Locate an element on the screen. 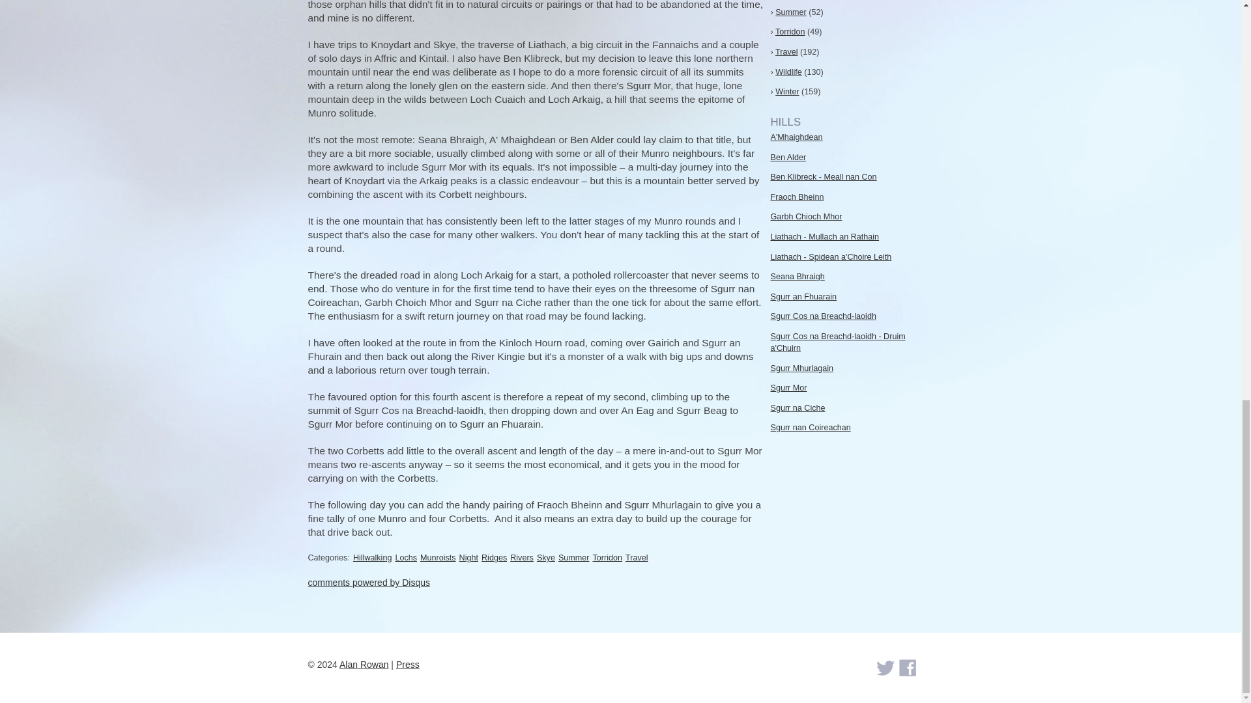 This screenshot has width=1251, height=703. Night is located at coordinates (468, 557).